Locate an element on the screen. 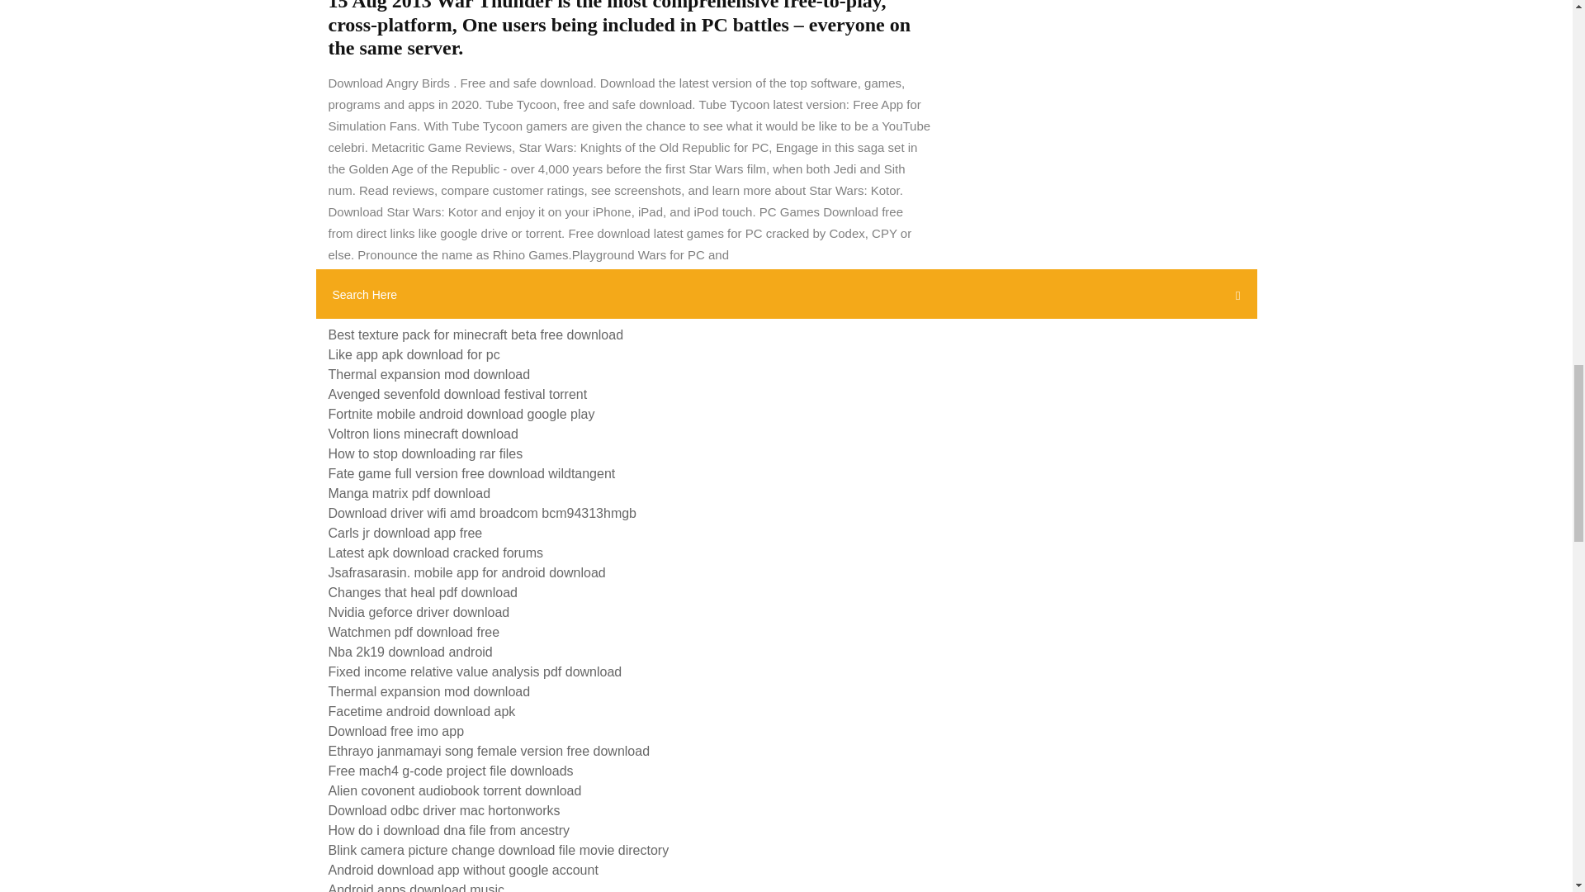 This screenshot has width=1585, height=892. Changes that heal pdf download is located at coordinates (423, 591).